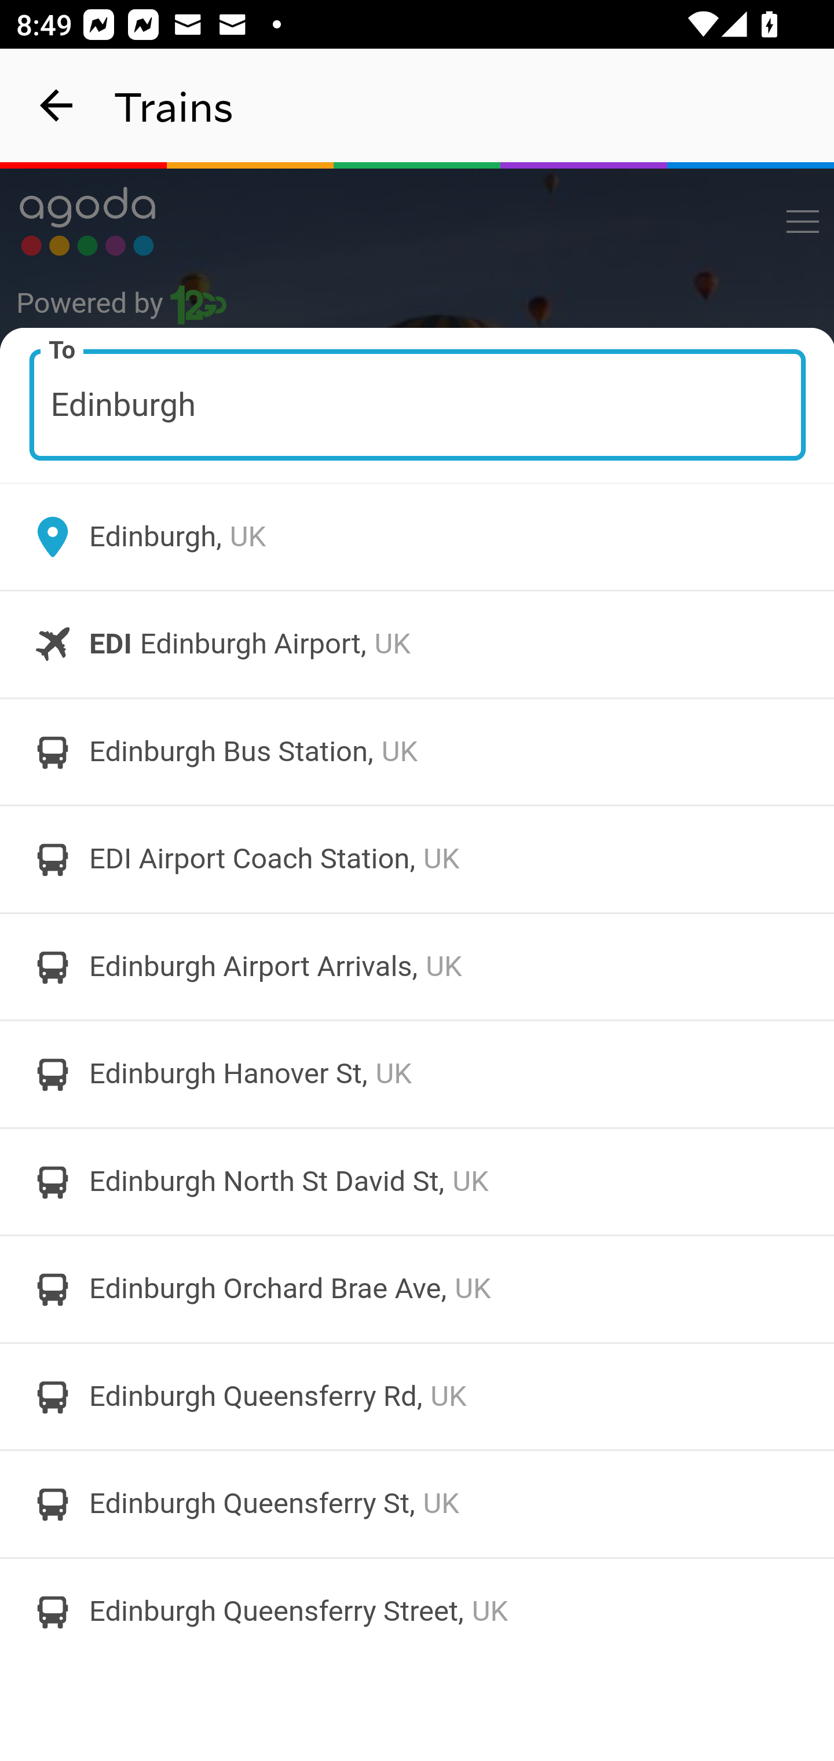 The height and width of the screenshot is (1761, 834). Describe the element at coordinates (417, 1289) in the screenshot. I see `Edinburgh Orchard Brae Ave,UK` at that location.